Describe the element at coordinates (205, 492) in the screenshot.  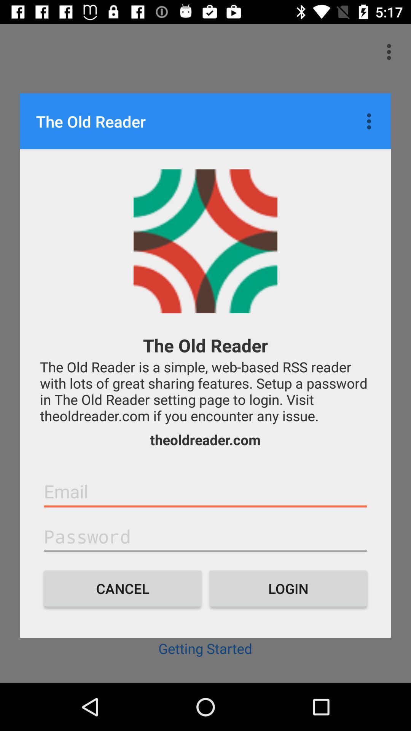
I see `e-mail field` at that location.